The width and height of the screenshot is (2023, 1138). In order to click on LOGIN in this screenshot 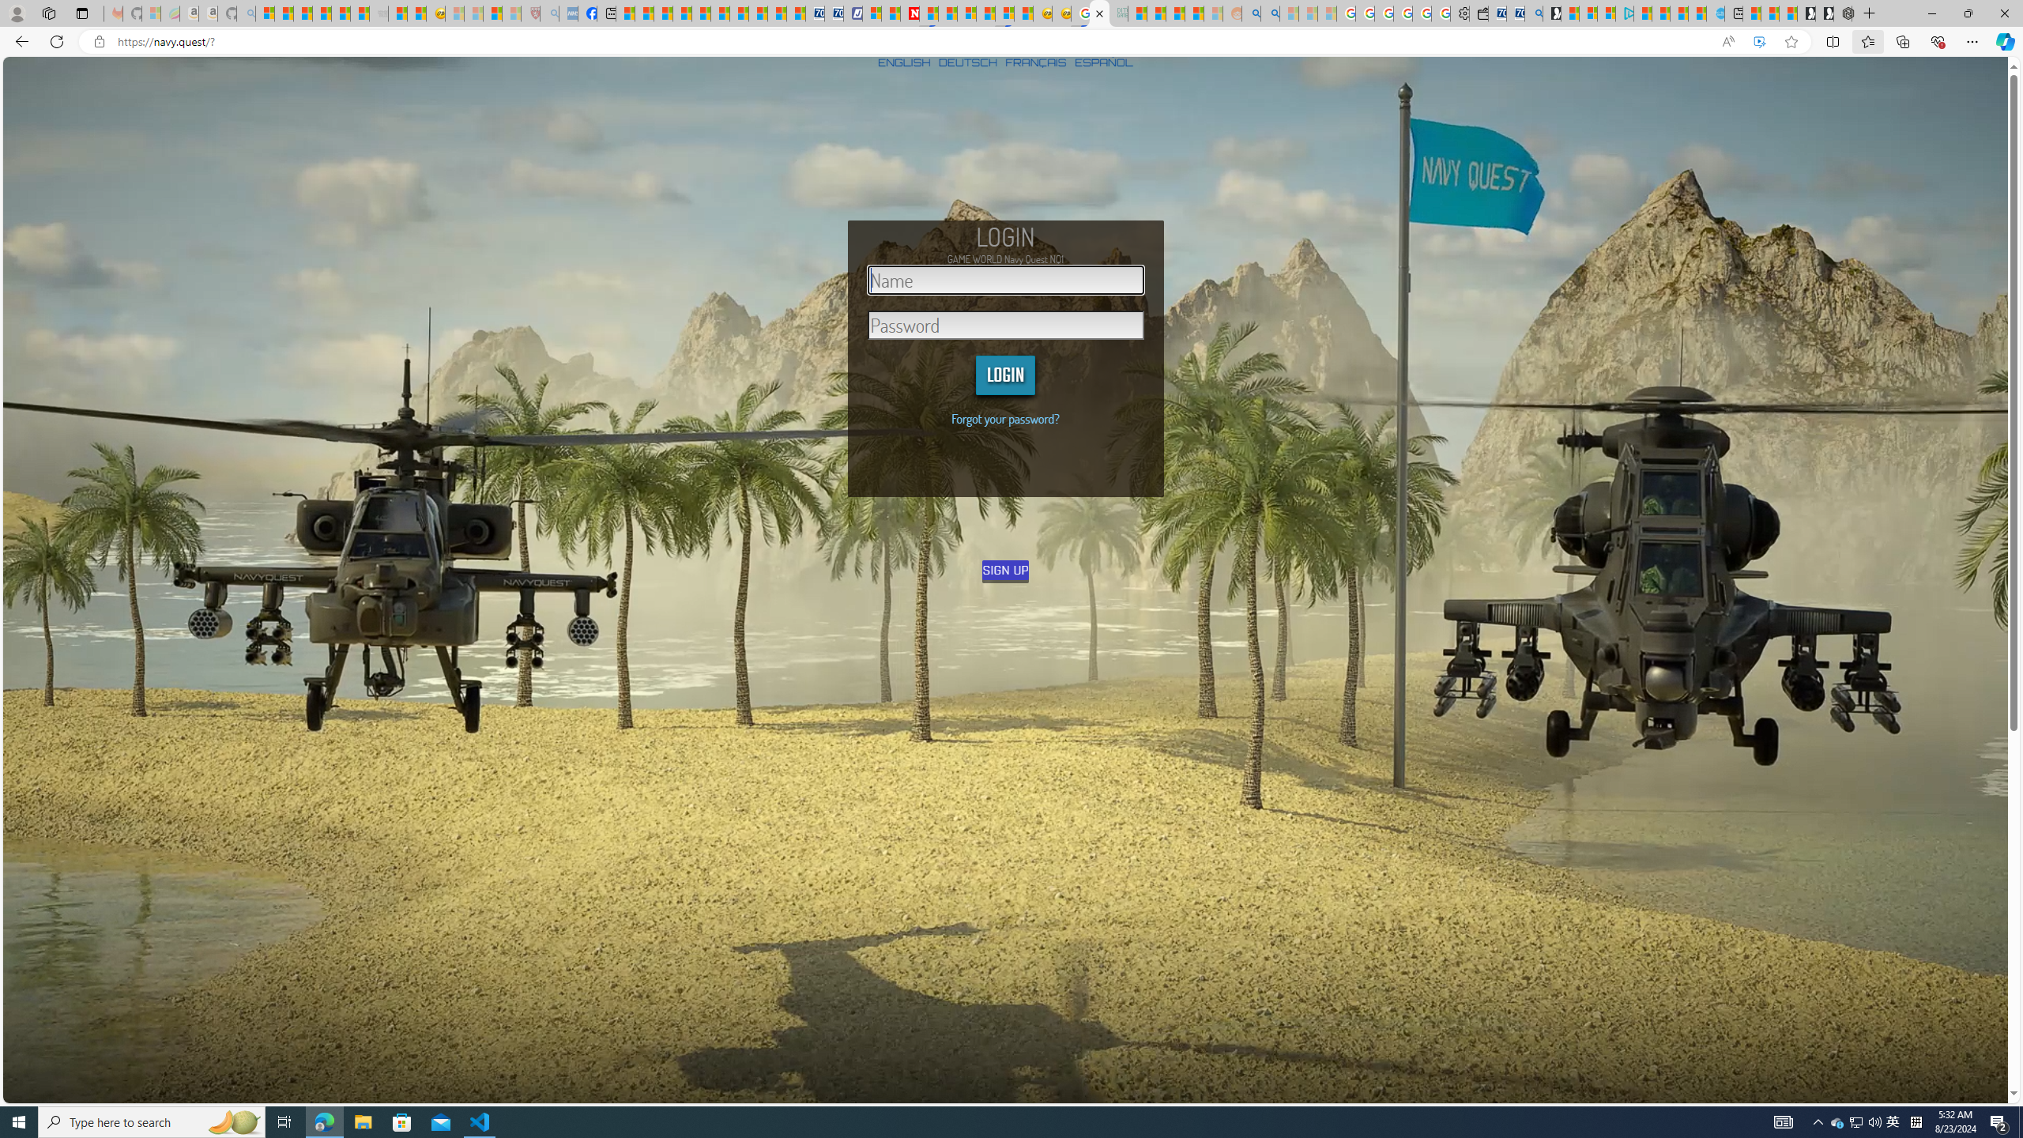, I will do `click(1005, 375)`.